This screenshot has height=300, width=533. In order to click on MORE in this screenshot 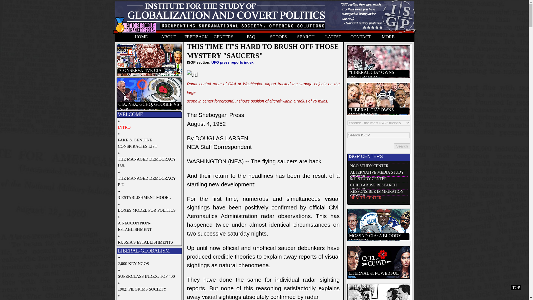, I will do `click(388, 38)`.